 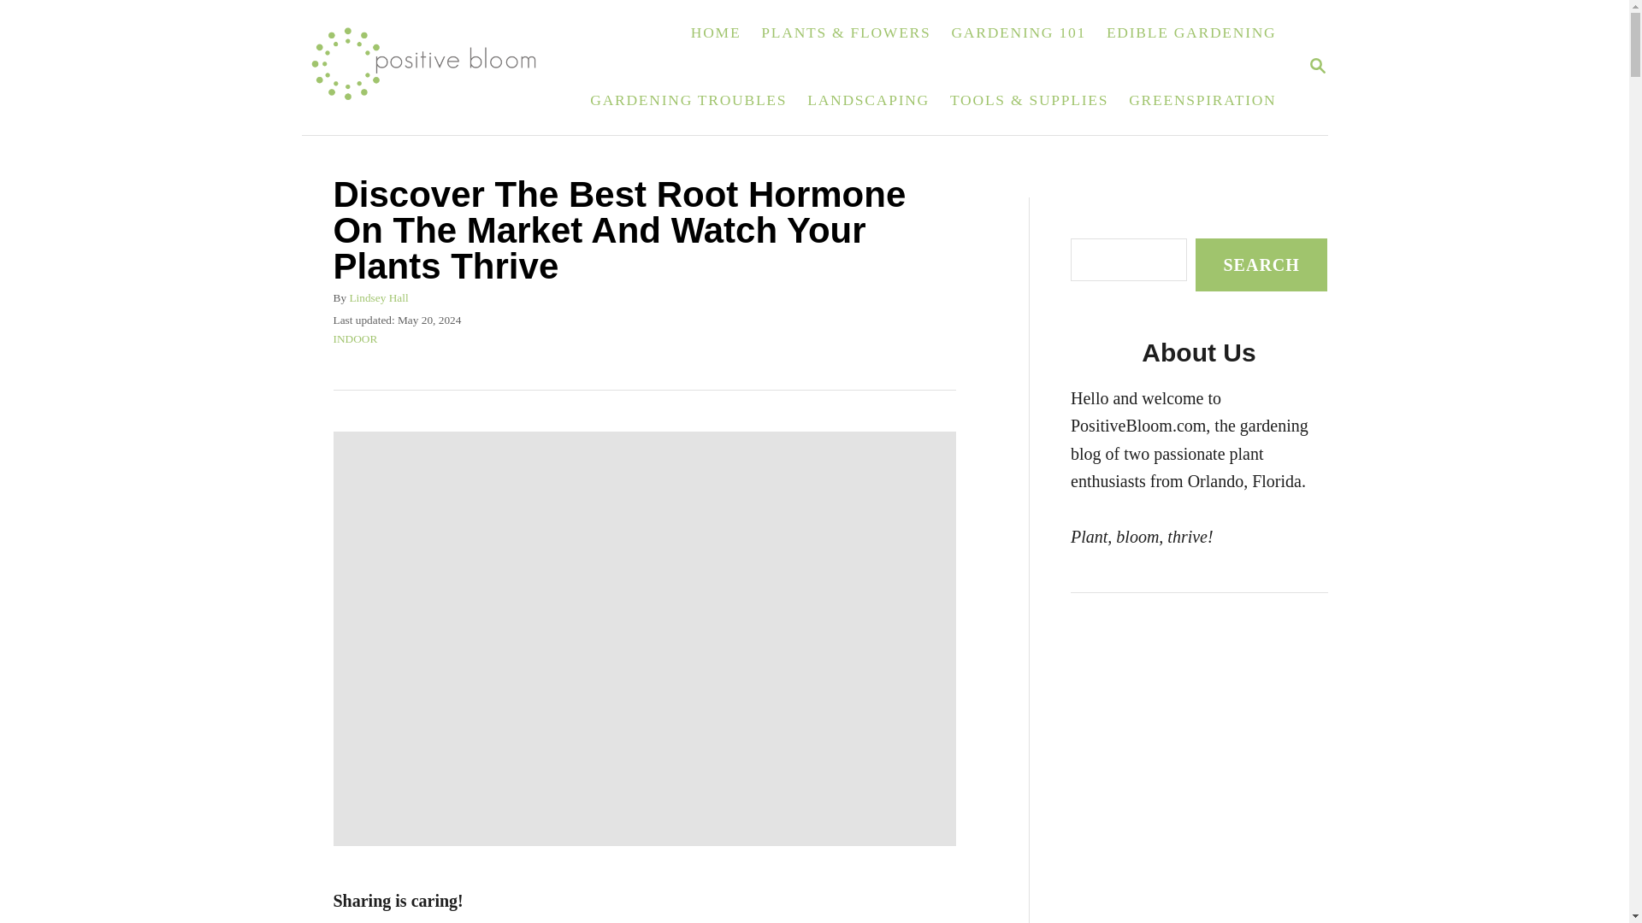 What do you see at coordinates (1192, 32) in the screenshot?
I see `EDIBLE GARDENING` at bounding box center [1192, 32].